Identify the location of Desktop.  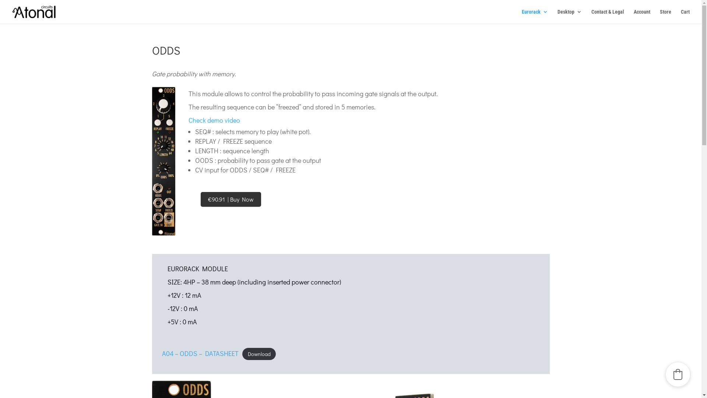
(570, 16).